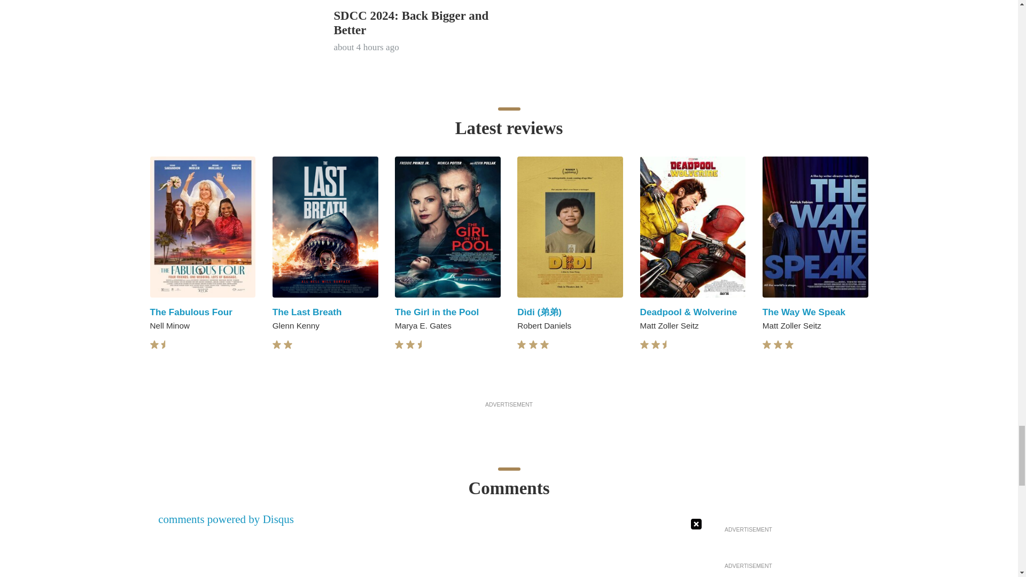 This screenshot has height=577, width=1026. Describe the element at coordinates (154, 345) in the screenshot. I see `star-full` at that location.